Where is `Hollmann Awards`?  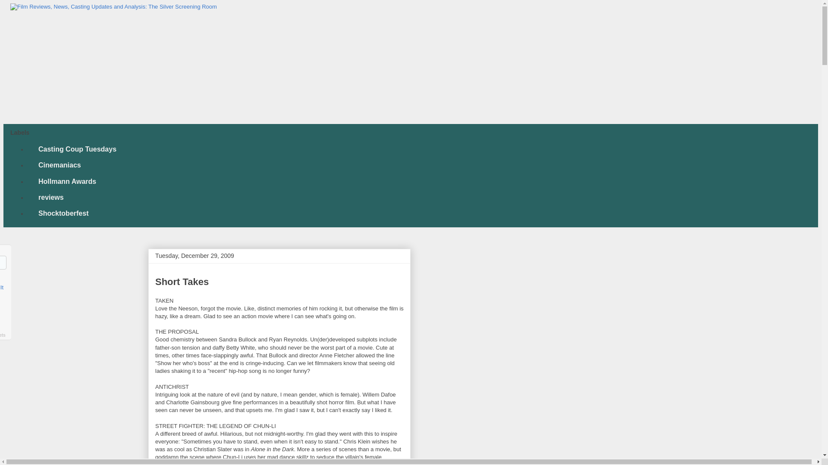
Hollmann Awards is located at coordinates (67, 181).